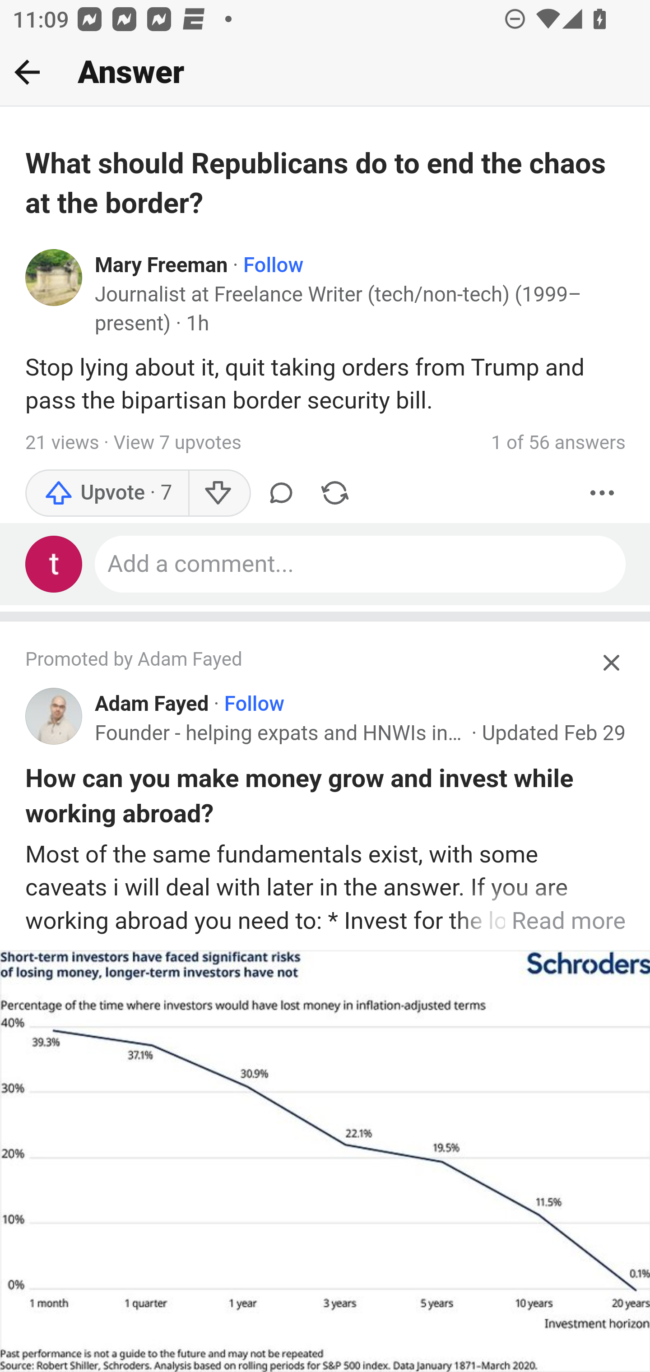 The height and width of the screenshot is (1372, 650). What do you see at coordinates (612, 663) in the screenshot?
I see `Hide` at bounding box center [612, 663].